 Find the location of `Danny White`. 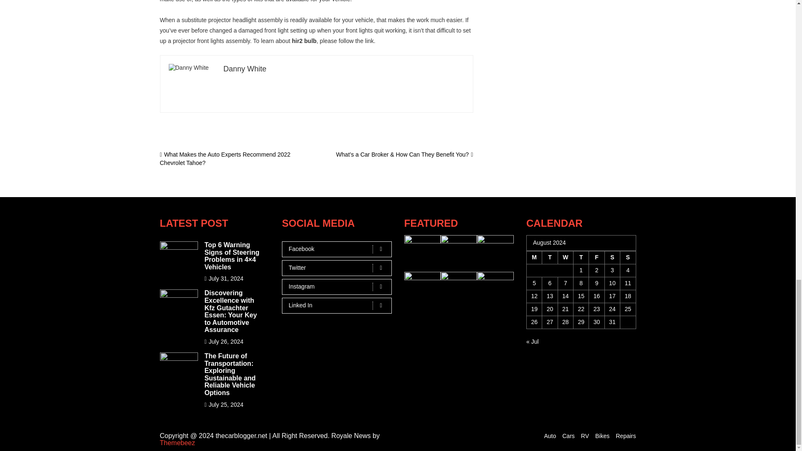

Danny White is located at coordinates (245, 68).